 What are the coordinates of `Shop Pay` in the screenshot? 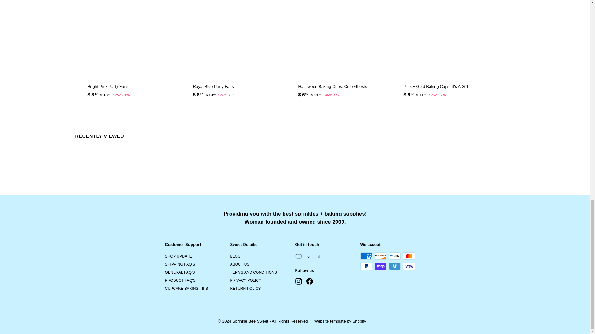 It's located at (380, 266).